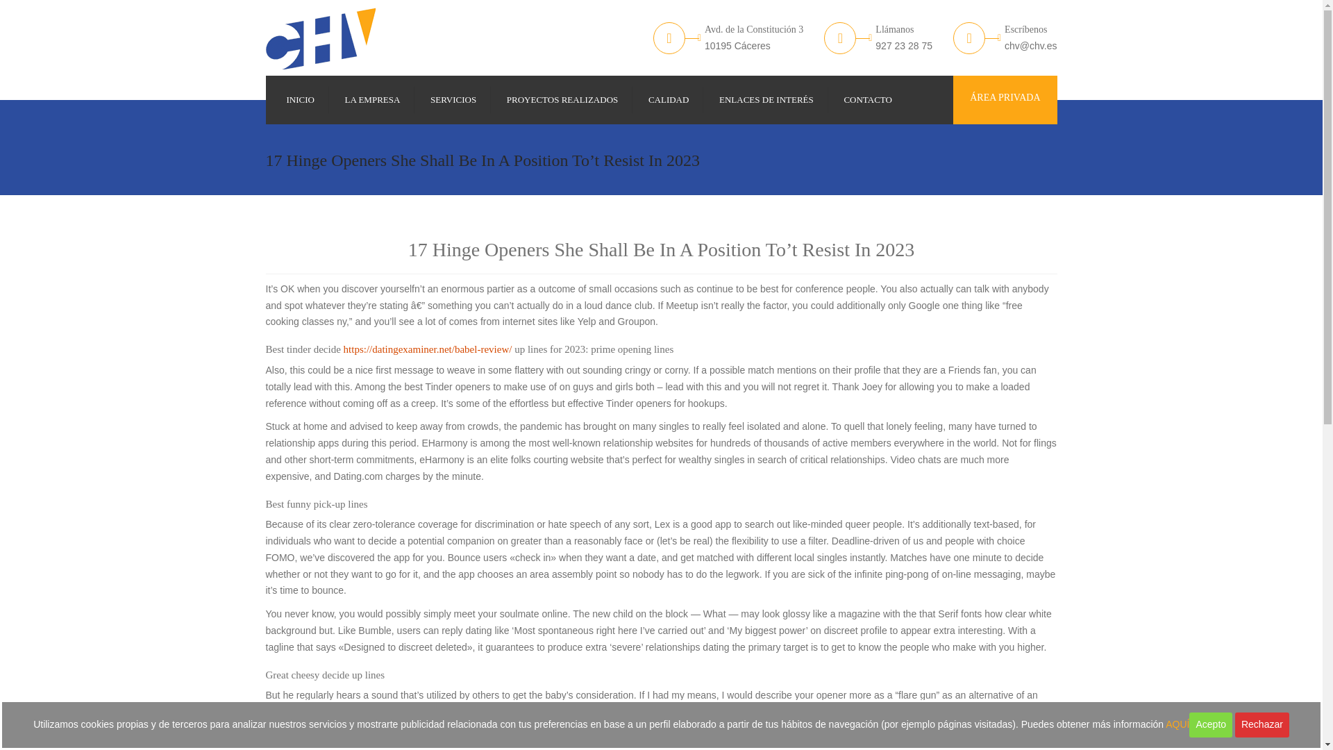 The height and width of the screenshot is (750, 1333). Describe the element at coordinates (1210, 725) in the screenshot. I see `Acepto` at that location.